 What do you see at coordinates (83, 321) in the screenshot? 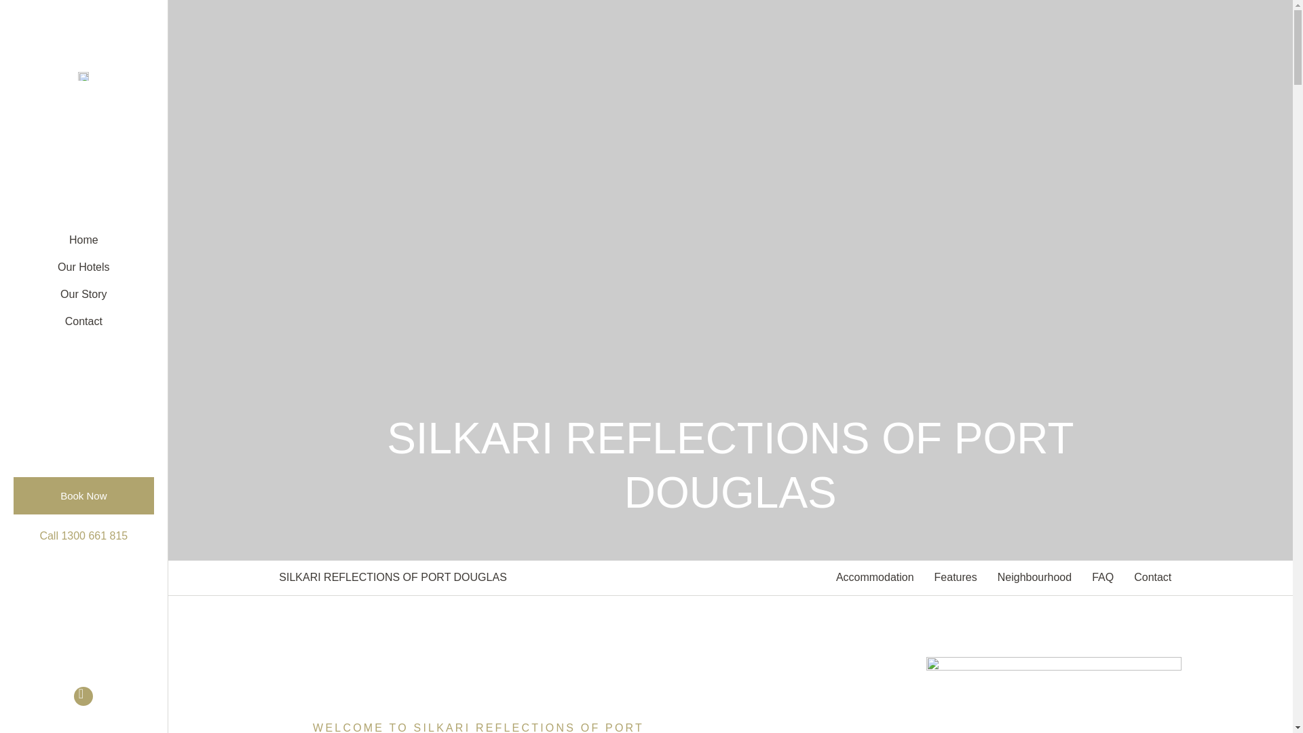
I see `Contact` at bounding box center [83, 321].